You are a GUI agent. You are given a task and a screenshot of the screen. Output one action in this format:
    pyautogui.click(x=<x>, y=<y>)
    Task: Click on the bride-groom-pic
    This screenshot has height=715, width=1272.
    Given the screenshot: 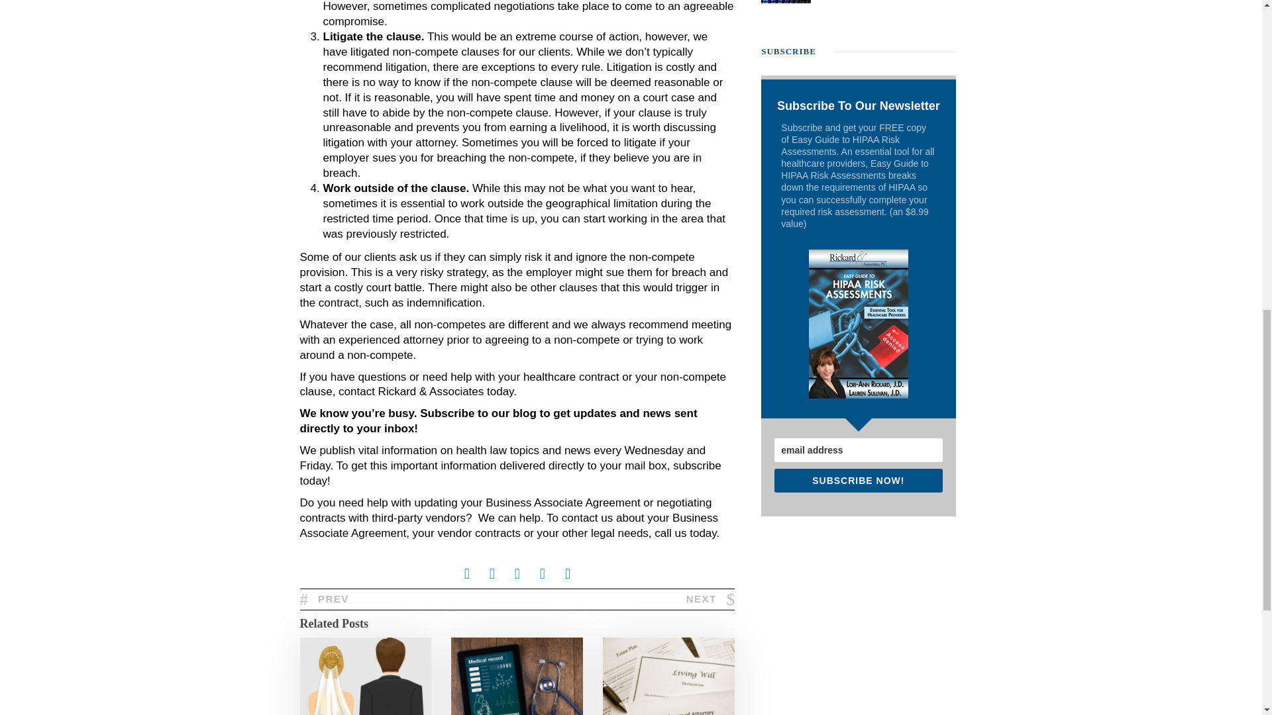 What is the action you would take?
    pyautogui.click(x=364, y=677)
    